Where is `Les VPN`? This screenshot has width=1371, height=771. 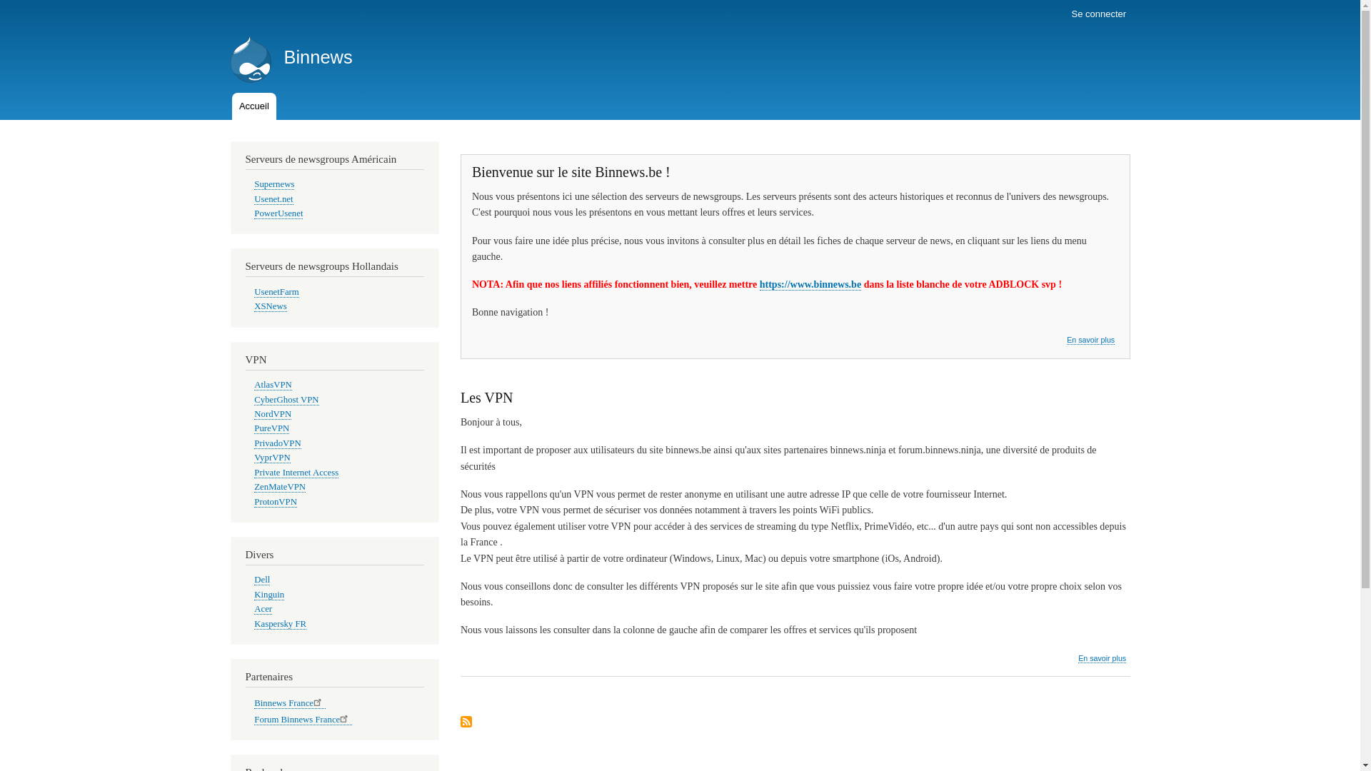 Les VPN is located at coordinates (487, 398).